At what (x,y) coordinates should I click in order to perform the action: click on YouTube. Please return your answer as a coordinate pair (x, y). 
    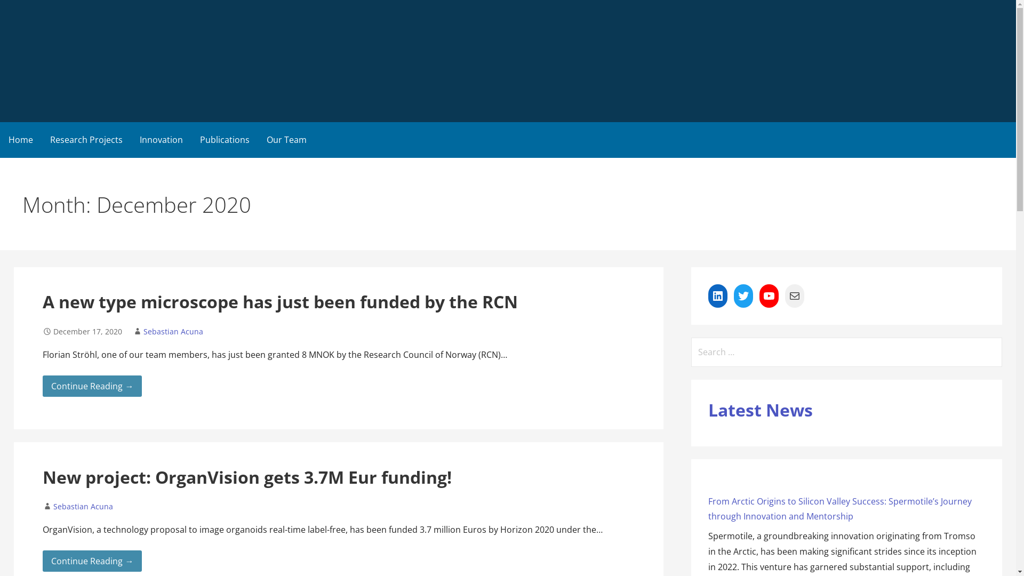
    Looking at the image, I should click on (769, 296).